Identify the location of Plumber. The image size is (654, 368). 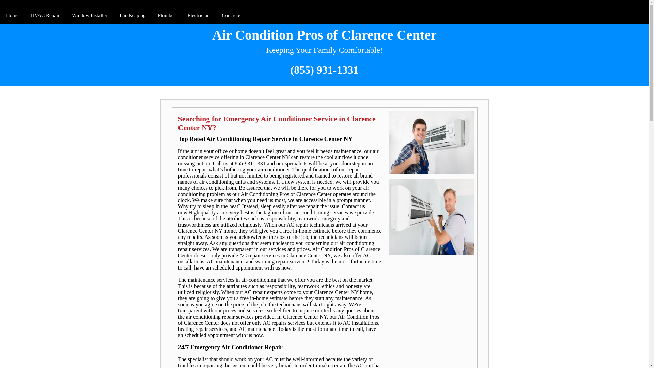
(166, 16).